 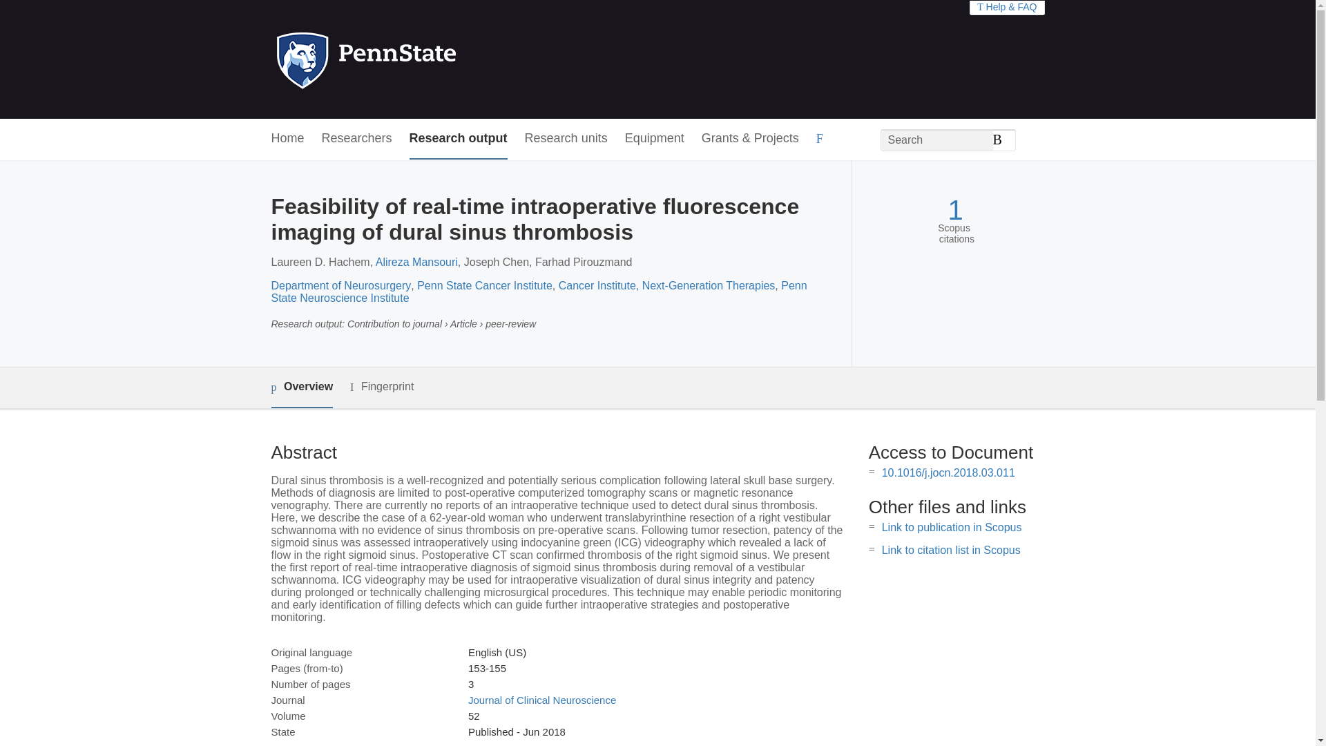 What do you see at coordinates (459, 139) in the screenshot?
I see `Research output` at bounding box center [459, 139].